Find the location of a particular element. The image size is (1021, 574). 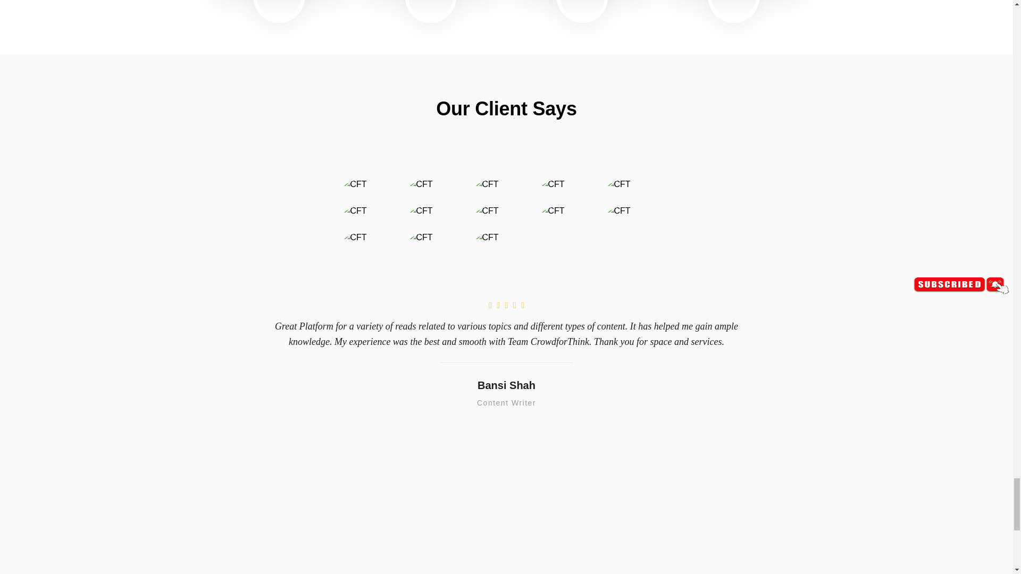

Mertin Wilson is located at coordinates (431, 1).